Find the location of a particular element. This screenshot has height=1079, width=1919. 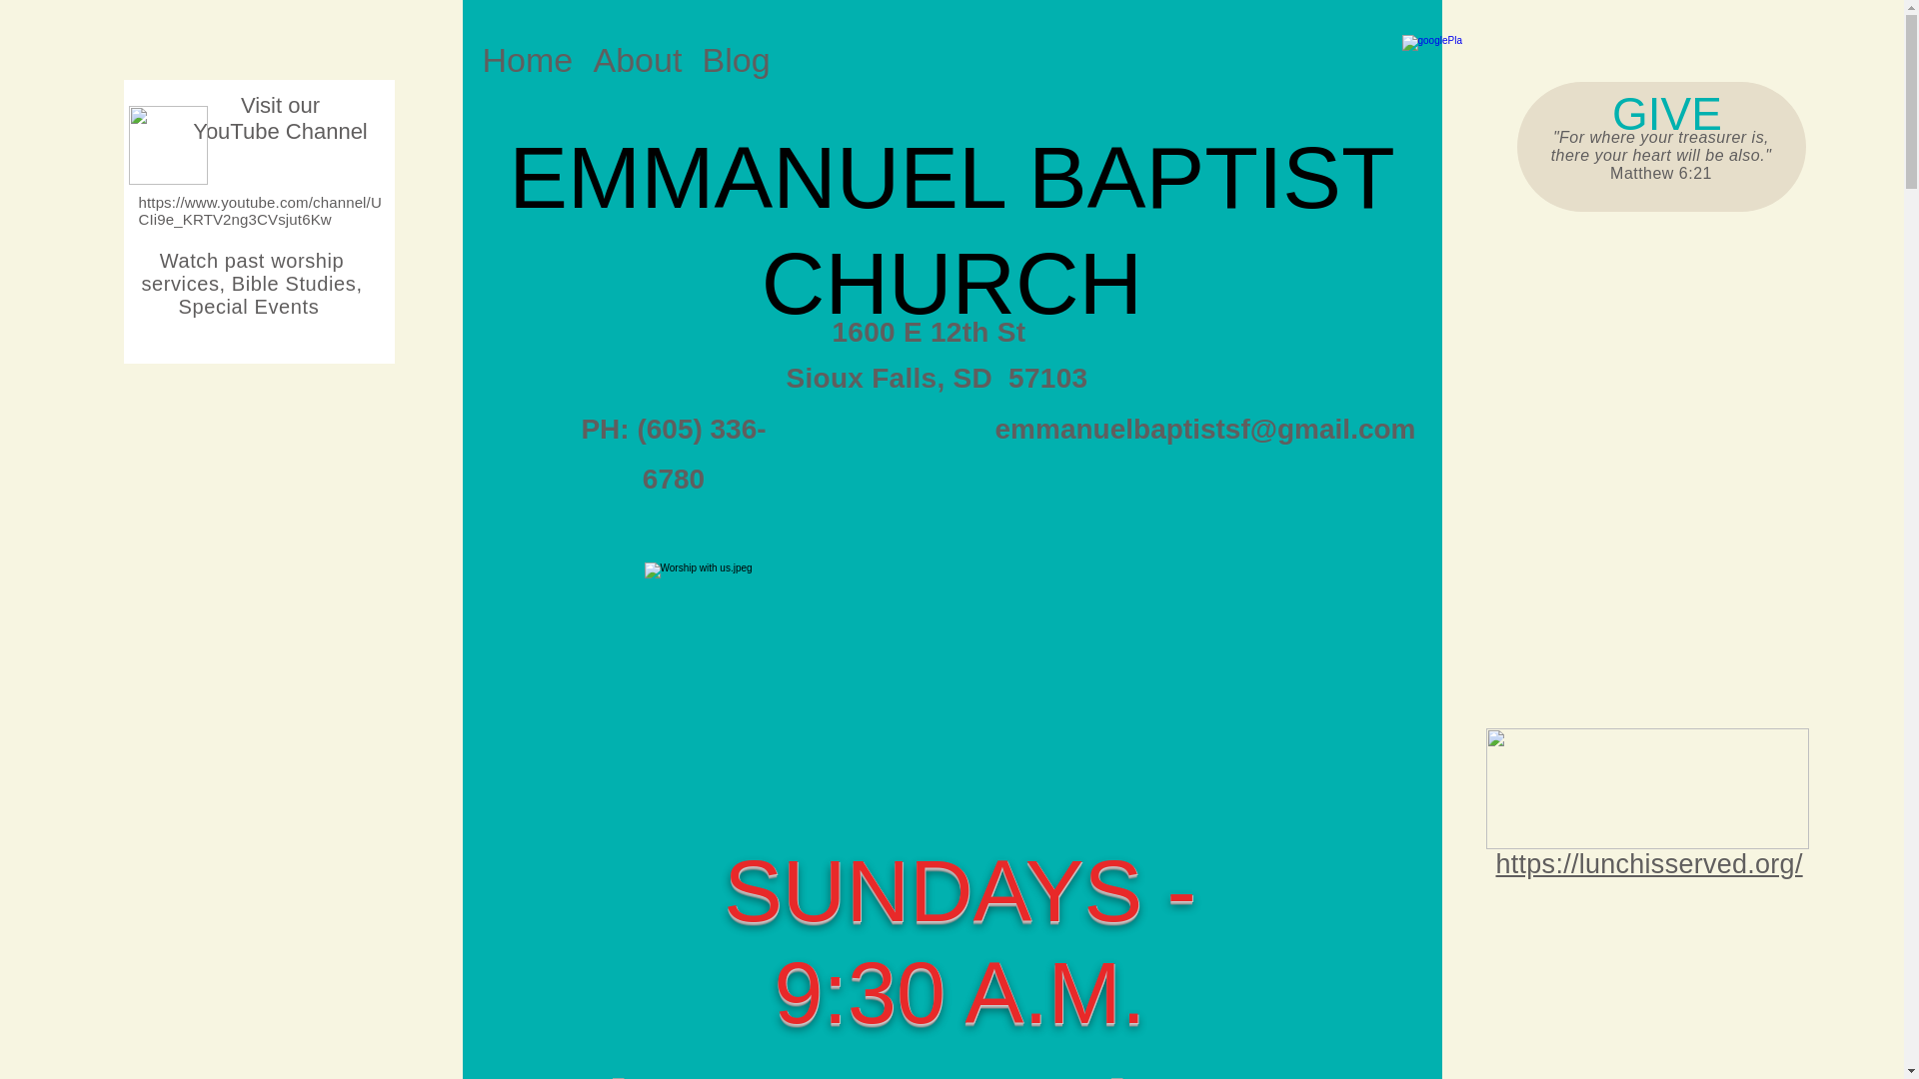

Blog is located at coordinates (735, 58).